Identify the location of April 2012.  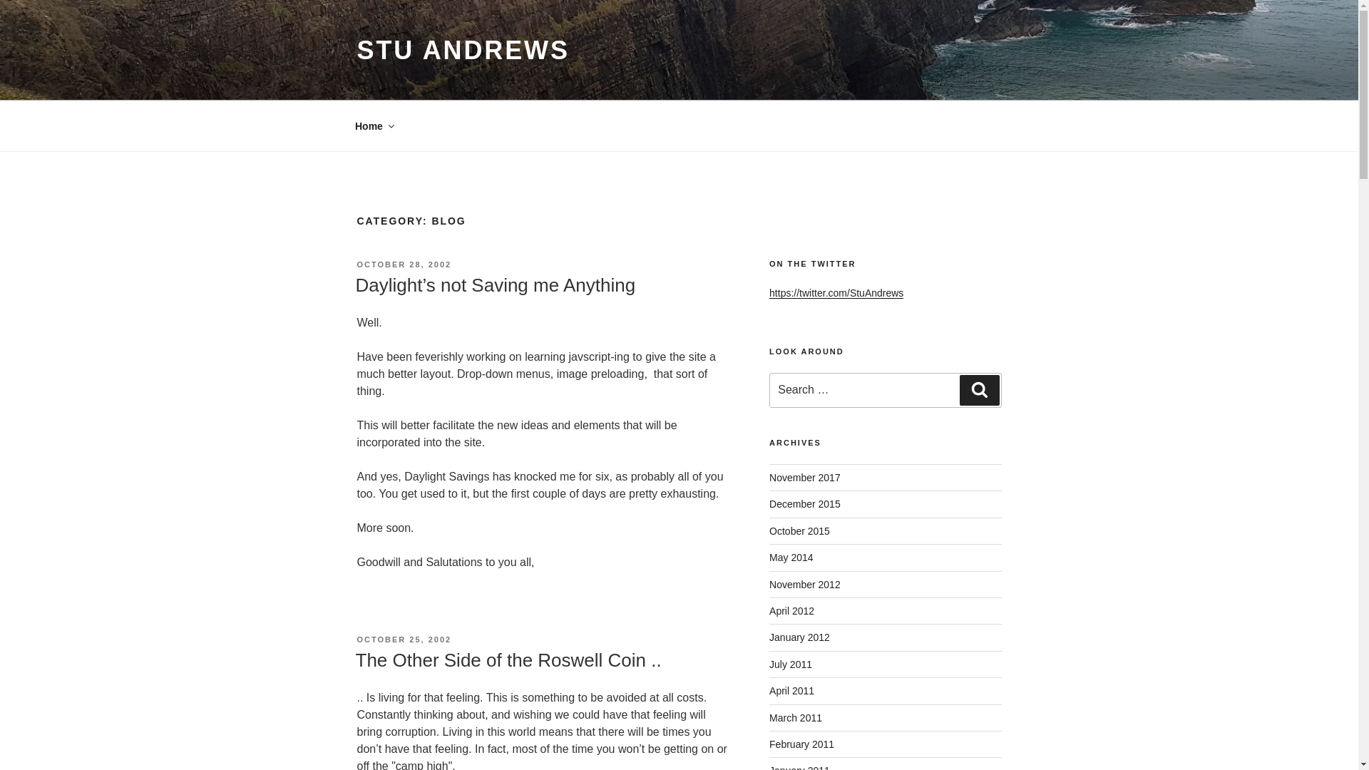
(791, 610).